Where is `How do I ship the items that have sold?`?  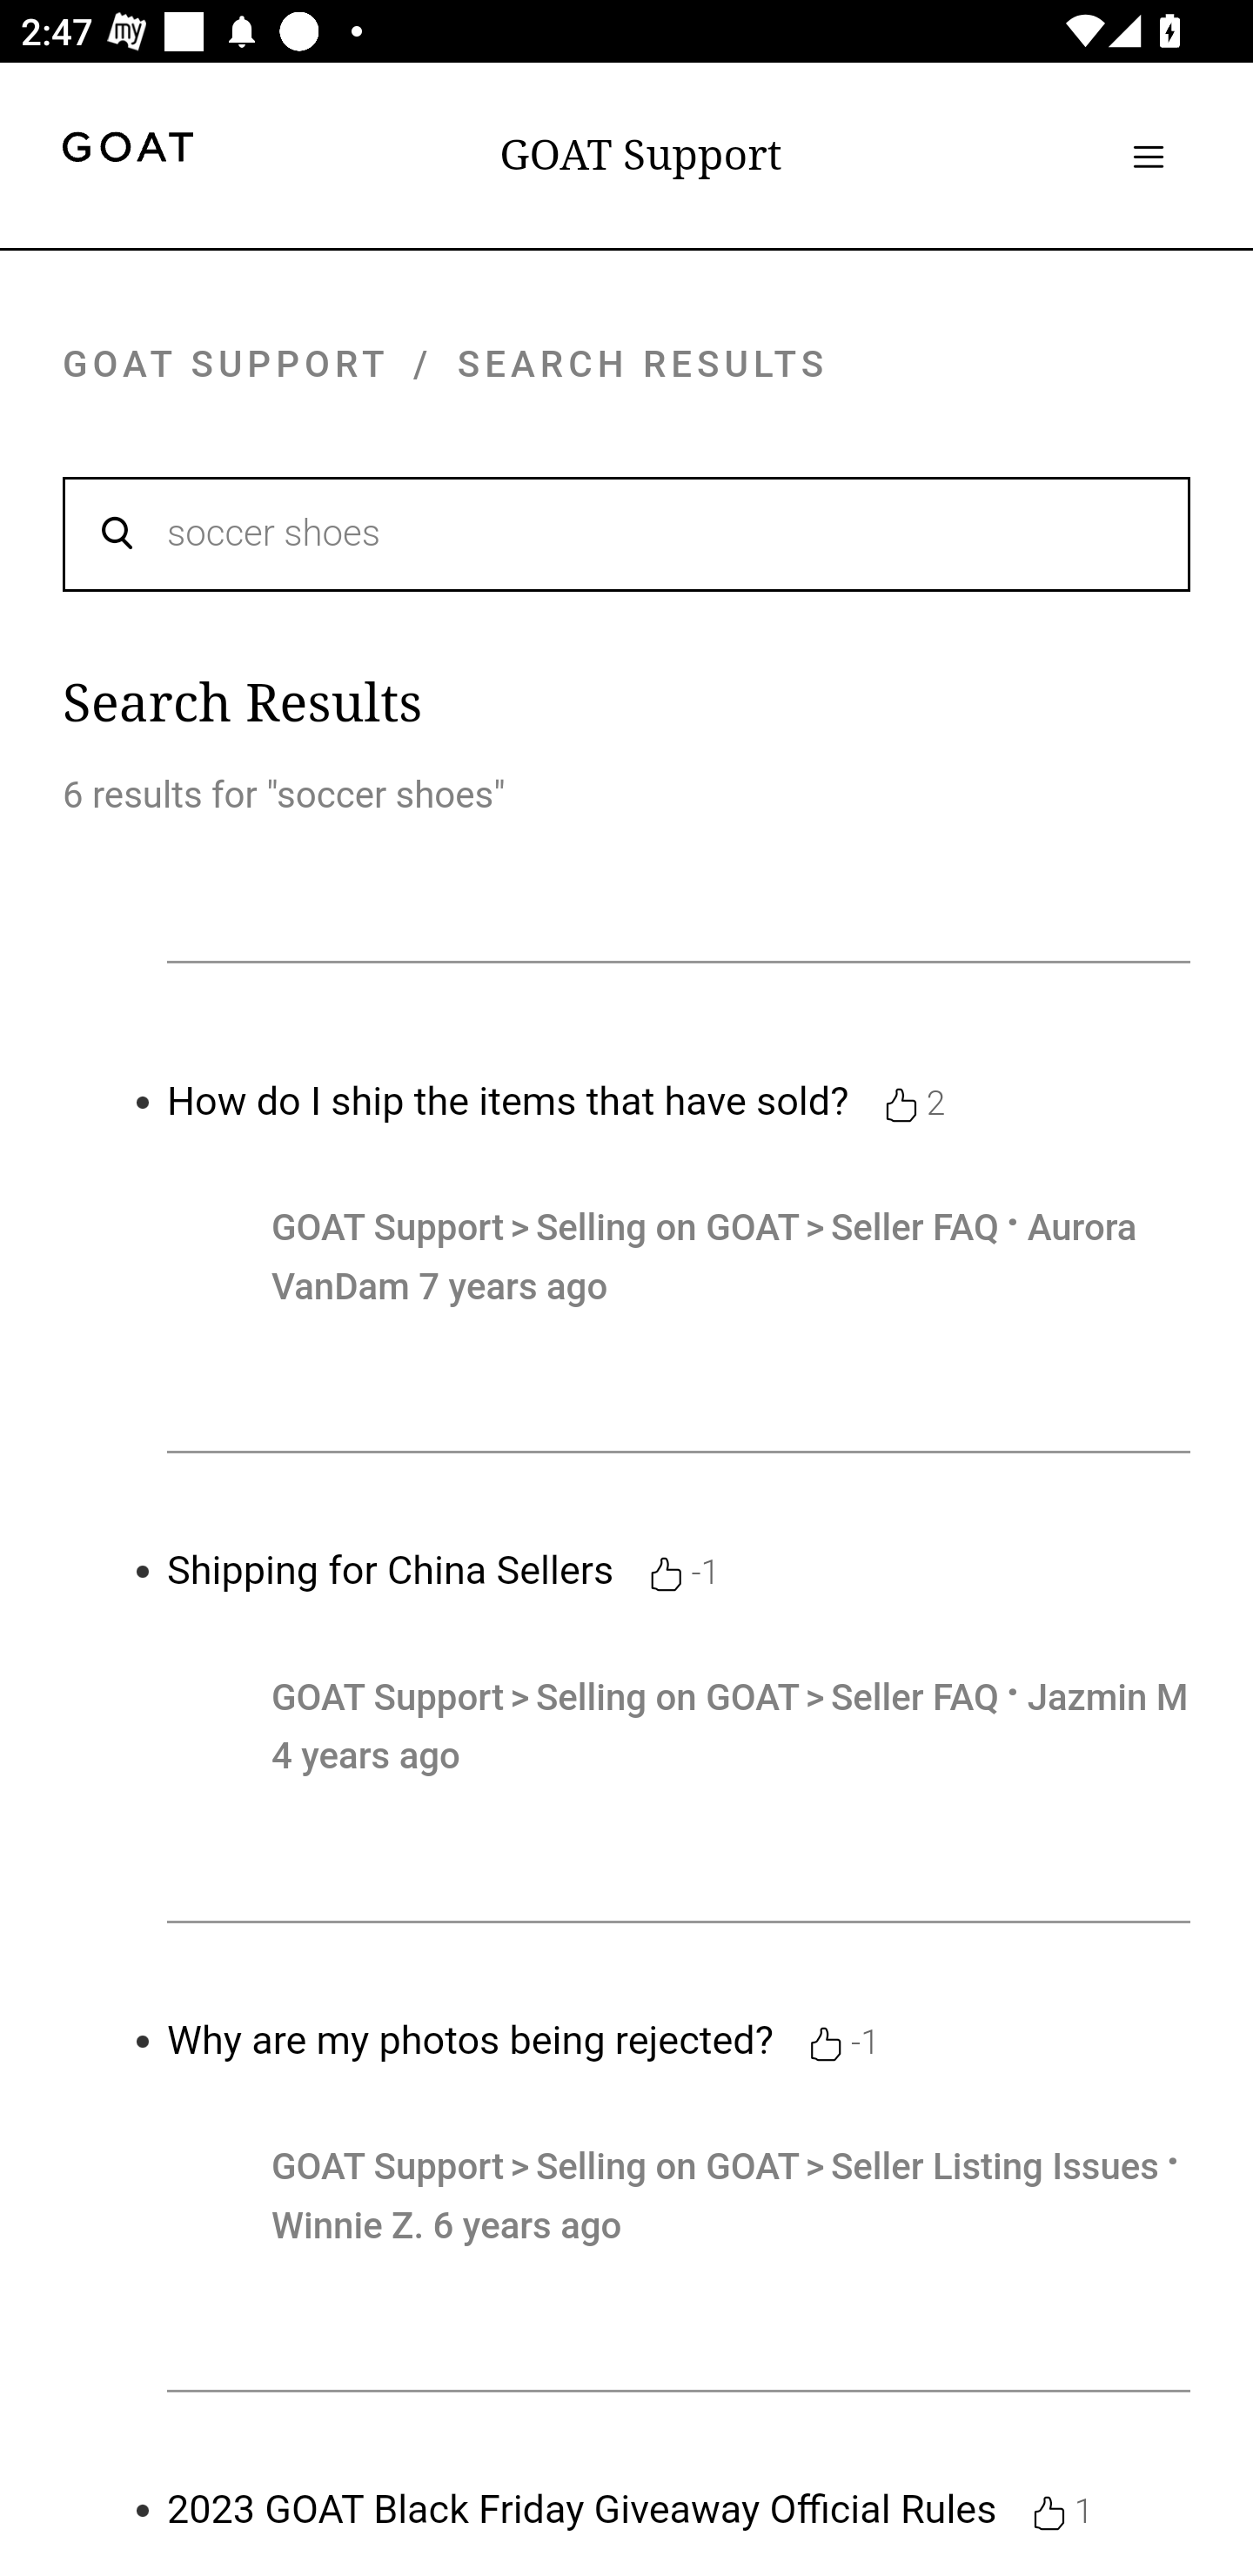 How do I ship the items that have sold? is located at coordinates (508, 1101).